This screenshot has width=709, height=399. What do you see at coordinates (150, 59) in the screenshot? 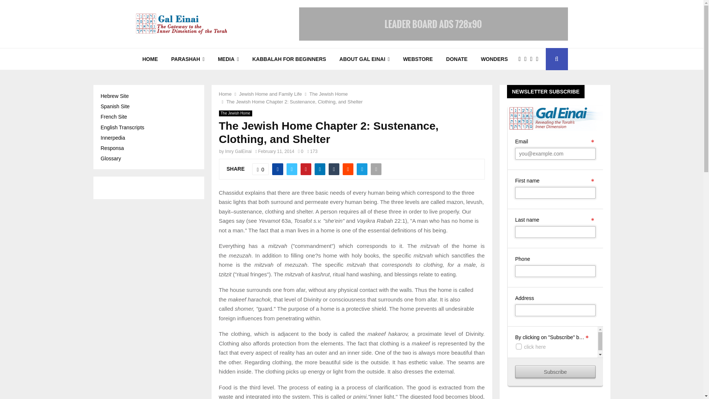
I see `HOME` at bounding box center [150, 59].